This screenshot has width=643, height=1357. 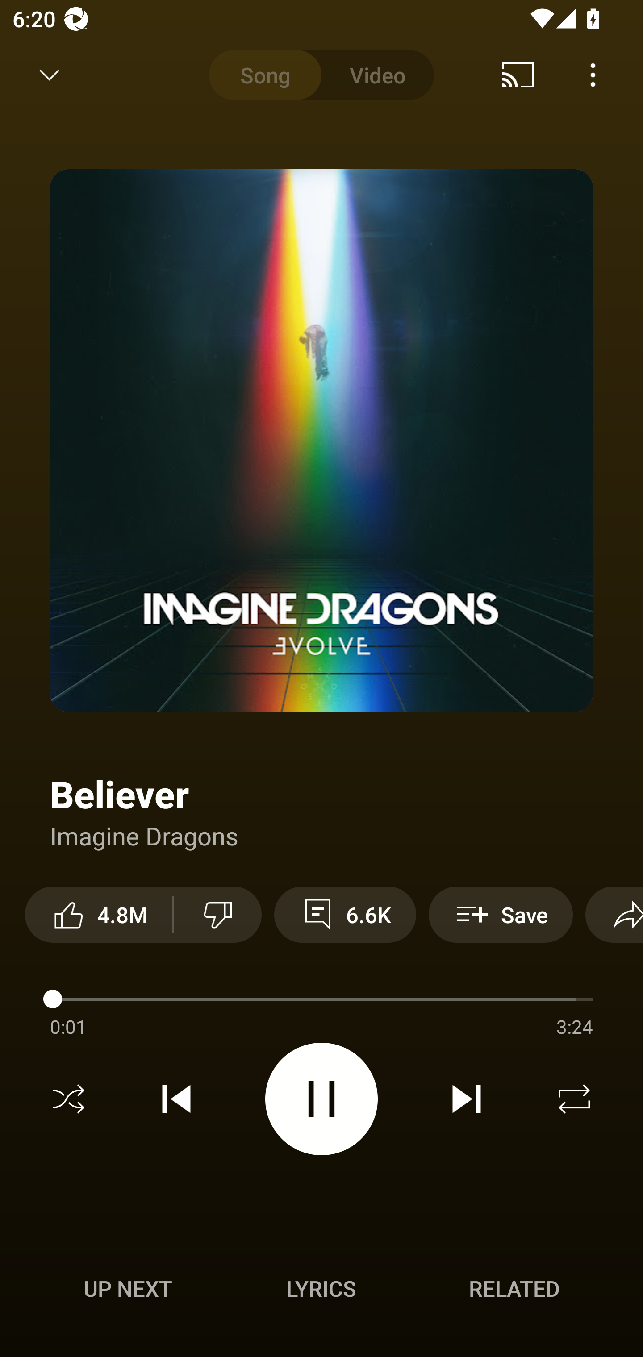 What do you see at coordinates (218, 914) in the screenshot?
I see `Dislike` at bounding box center [218, 914].